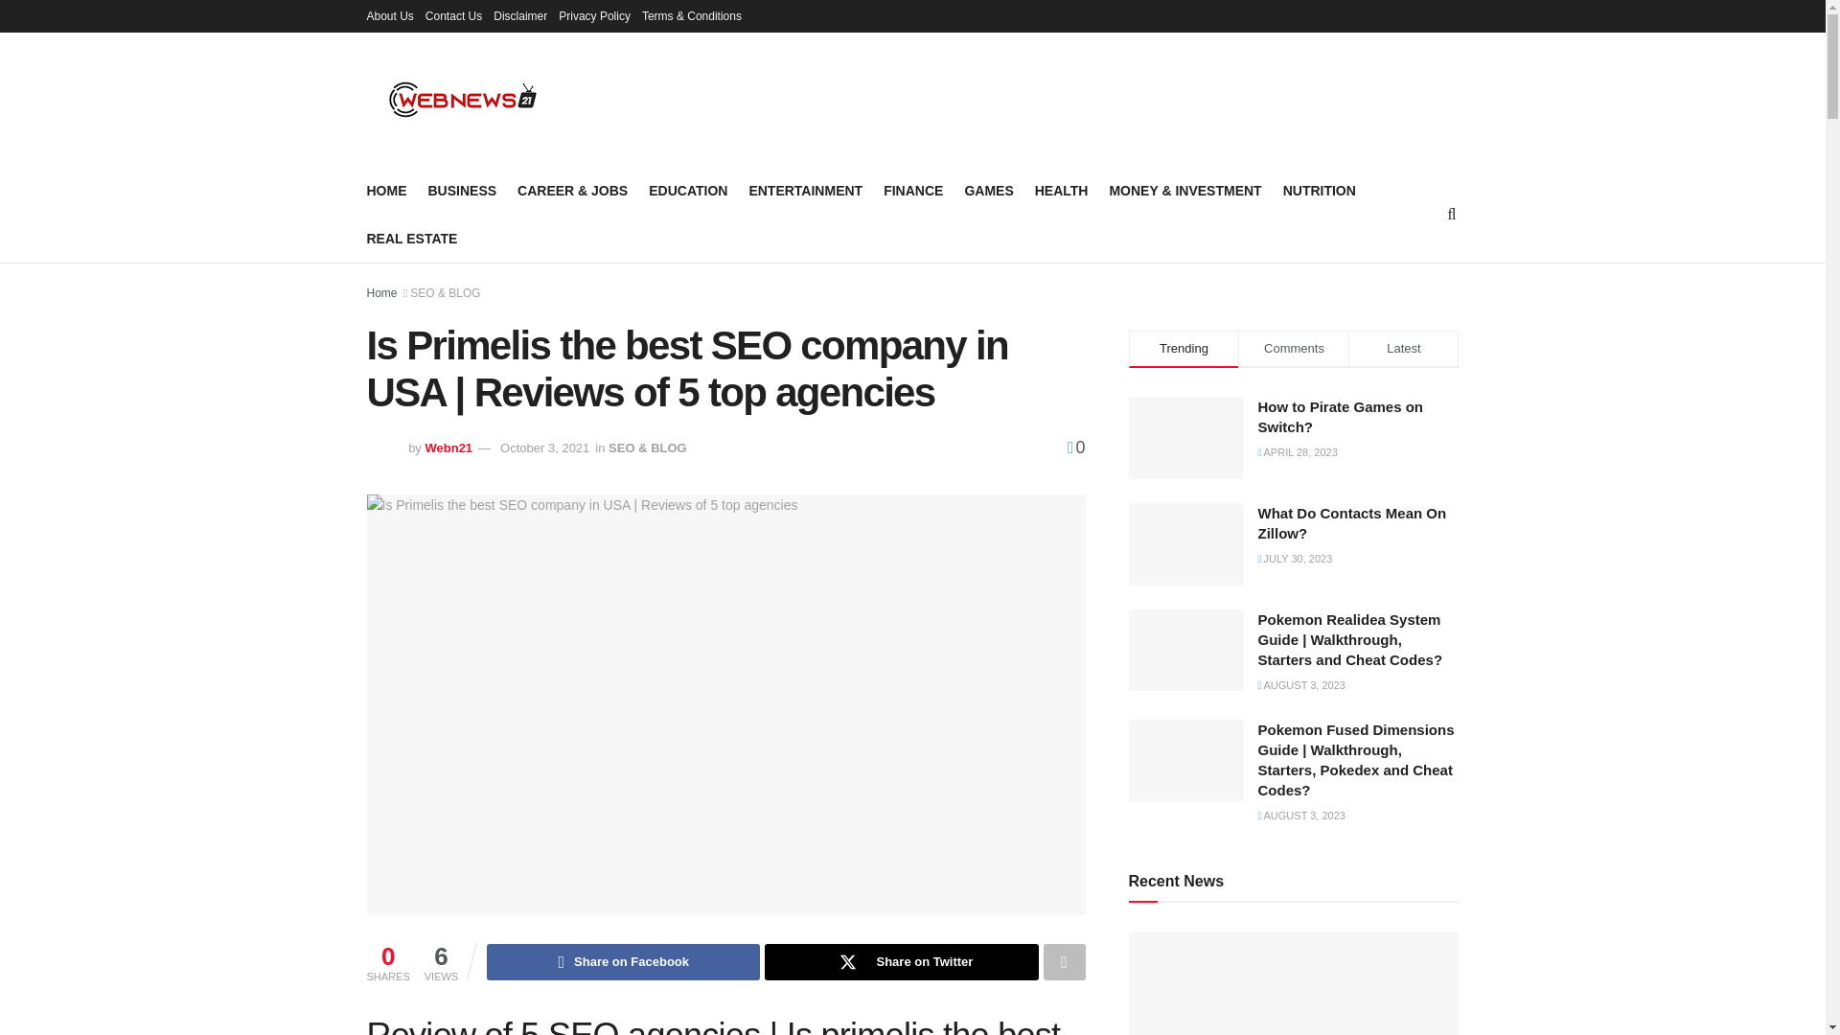 This screenshot has height=1035, width=1840. What do you see at coordinates (462, 190) in the screenshot?
I see `BUSINESS` at bounding box center [462, 190].